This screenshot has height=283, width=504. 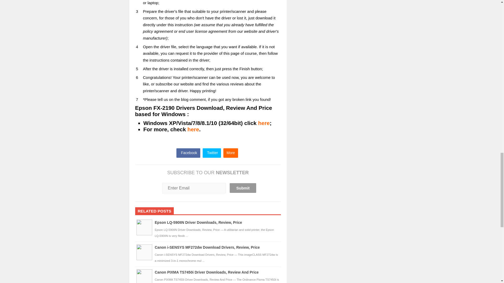 What do you see at coordinates (264, 123) in the screenshot?
I see `here` at bounding box center [264, 123].